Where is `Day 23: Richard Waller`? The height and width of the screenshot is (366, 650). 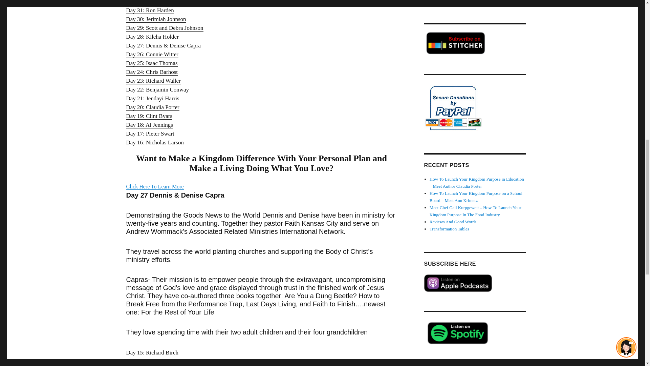
Day 23: Richard Waller is located at coordinates (153, 81).